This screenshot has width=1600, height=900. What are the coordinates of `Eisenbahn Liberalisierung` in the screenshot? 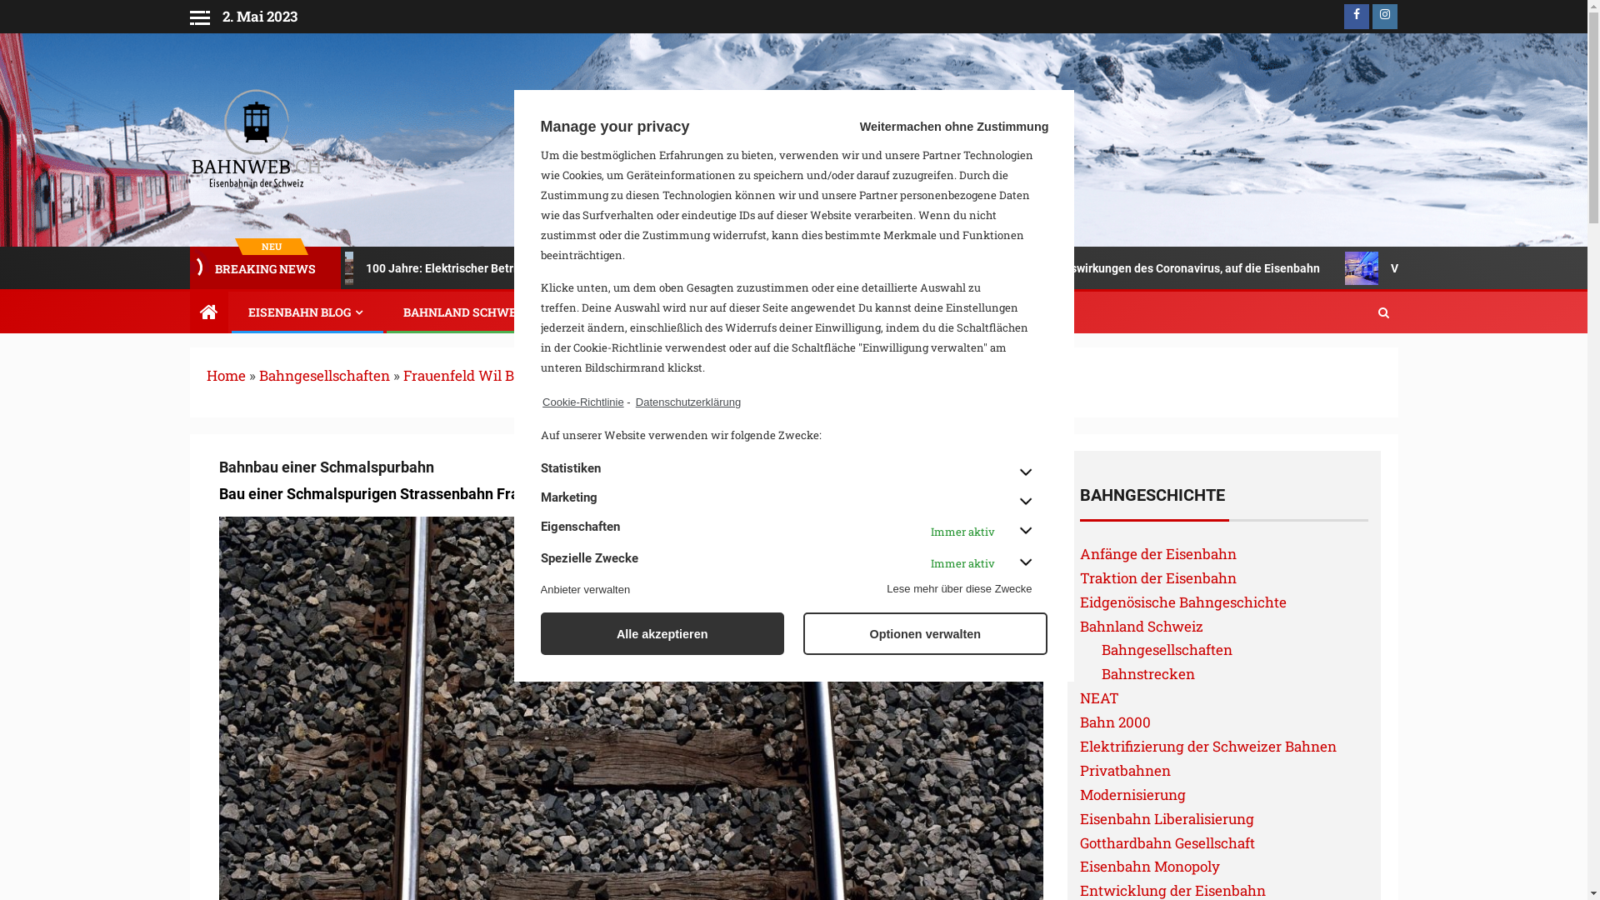 It's located at (1167, 818).